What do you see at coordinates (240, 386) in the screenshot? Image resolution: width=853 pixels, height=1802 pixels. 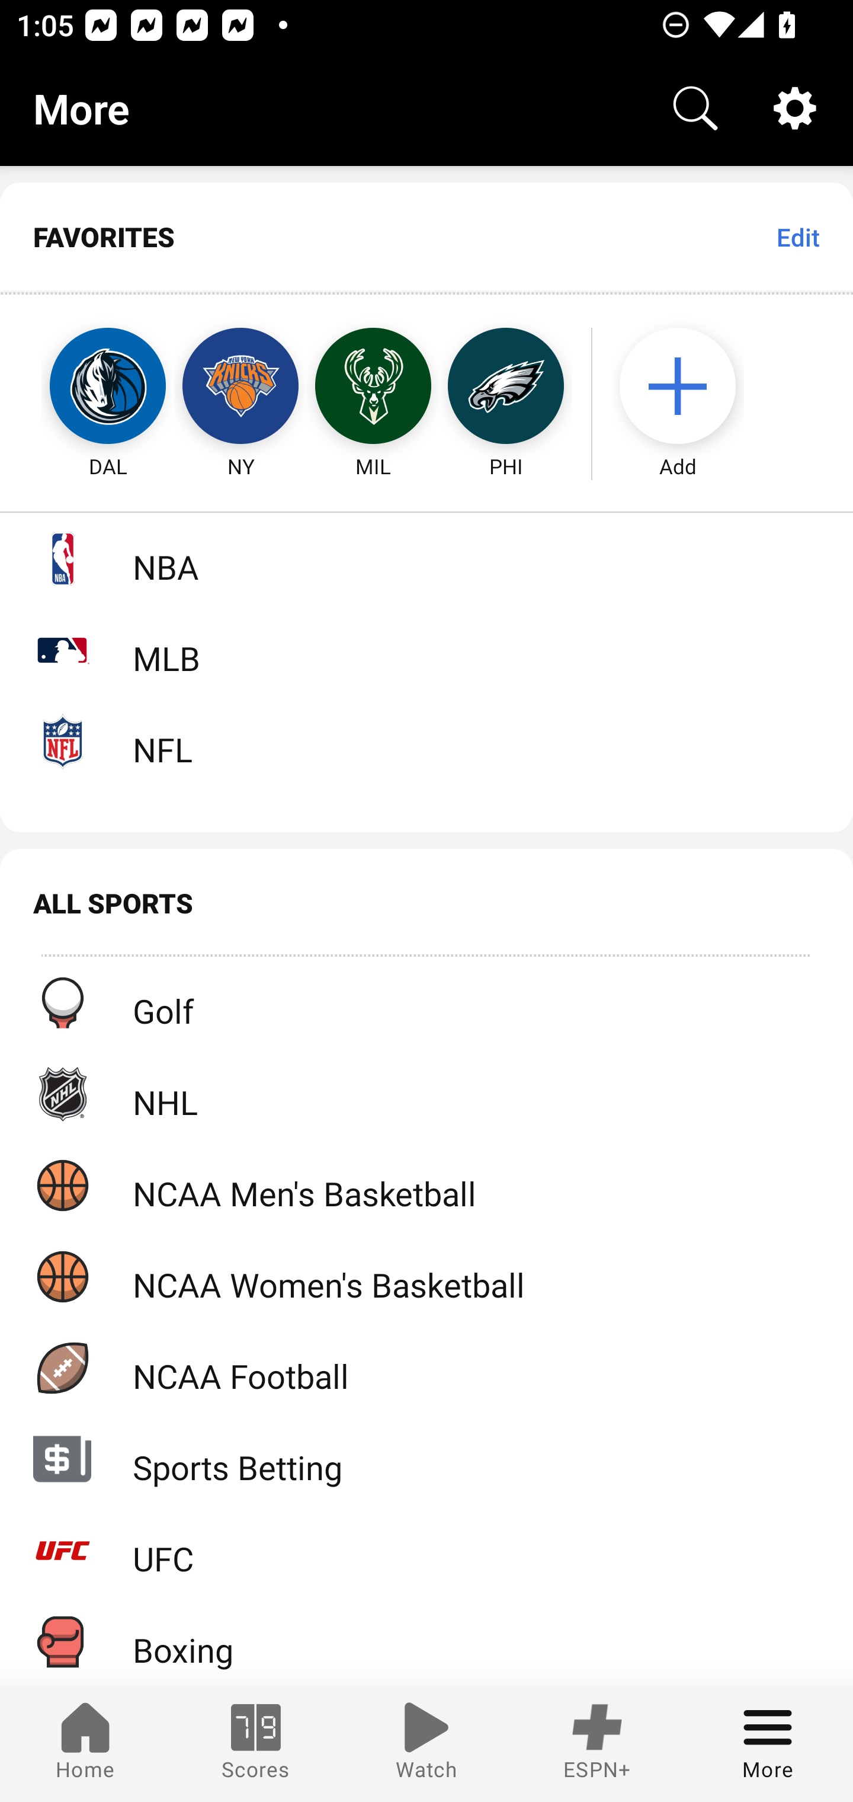 I see `NY New York Knicks` at bounding box center [240, 386].